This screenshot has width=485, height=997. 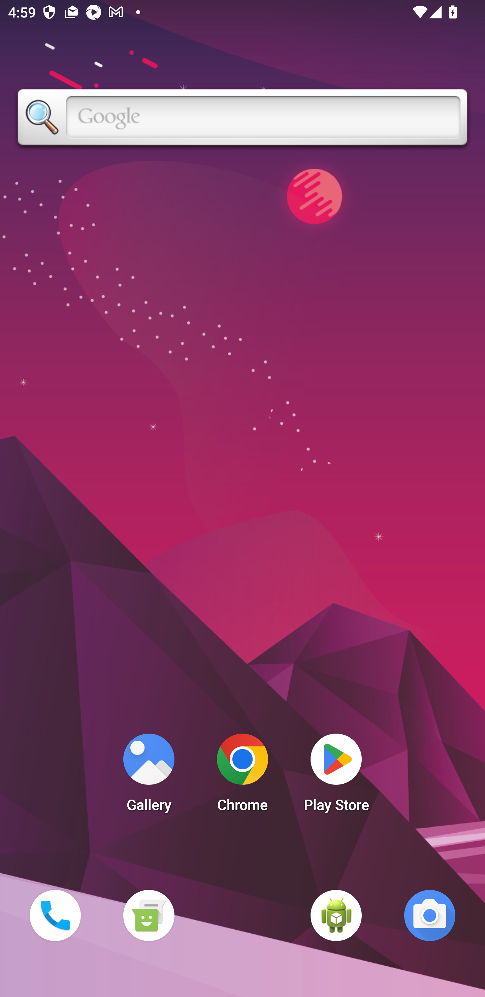 I want to click on Chrome, so click(x=243, y=776).